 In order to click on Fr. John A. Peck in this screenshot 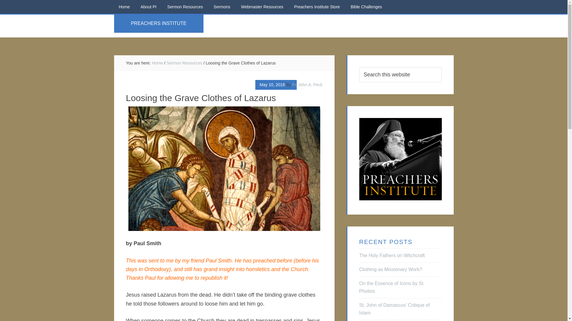, I will do `click(307, 84)`.